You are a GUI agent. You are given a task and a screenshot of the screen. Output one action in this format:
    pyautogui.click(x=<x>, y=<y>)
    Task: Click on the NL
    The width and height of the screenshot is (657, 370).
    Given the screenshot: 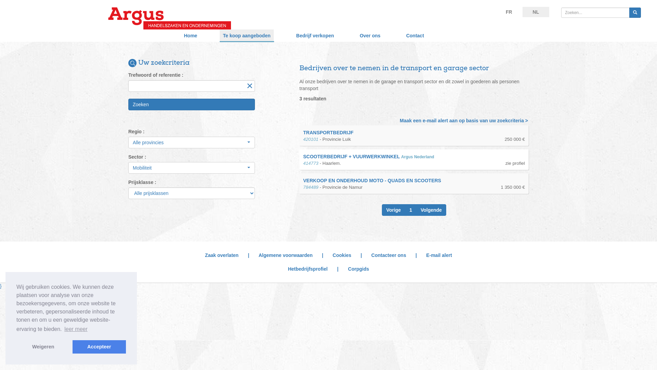 What is the action you would take?
    pyautogui.click(x=536, y=12)
    